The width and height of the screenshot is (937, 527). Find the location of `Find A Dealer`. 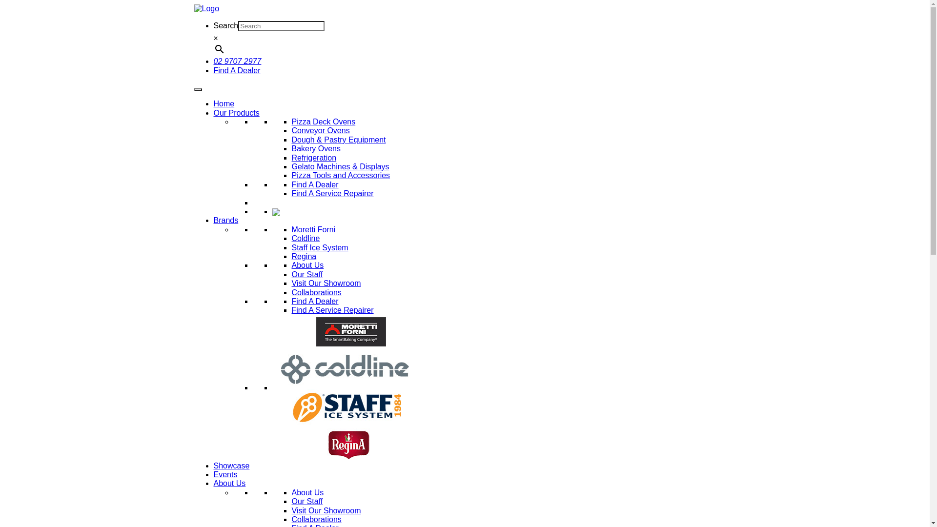

Find A Dealer is located at coordinates (315, 184).